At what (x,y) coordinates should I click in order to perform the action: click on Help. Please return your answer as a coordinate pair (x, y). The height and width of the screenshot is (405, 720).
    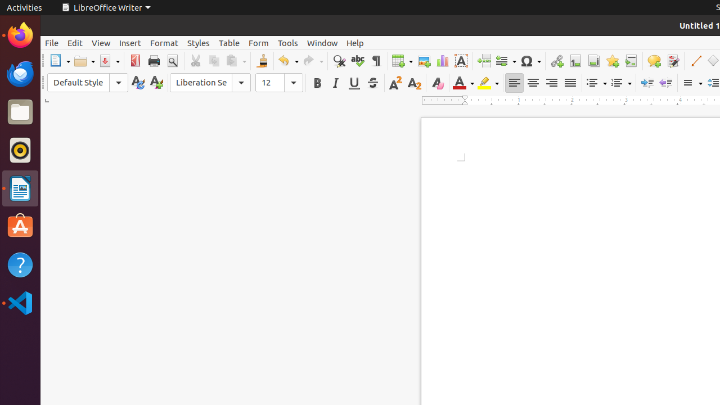
    Looking at the image, I should click on (20, 264).